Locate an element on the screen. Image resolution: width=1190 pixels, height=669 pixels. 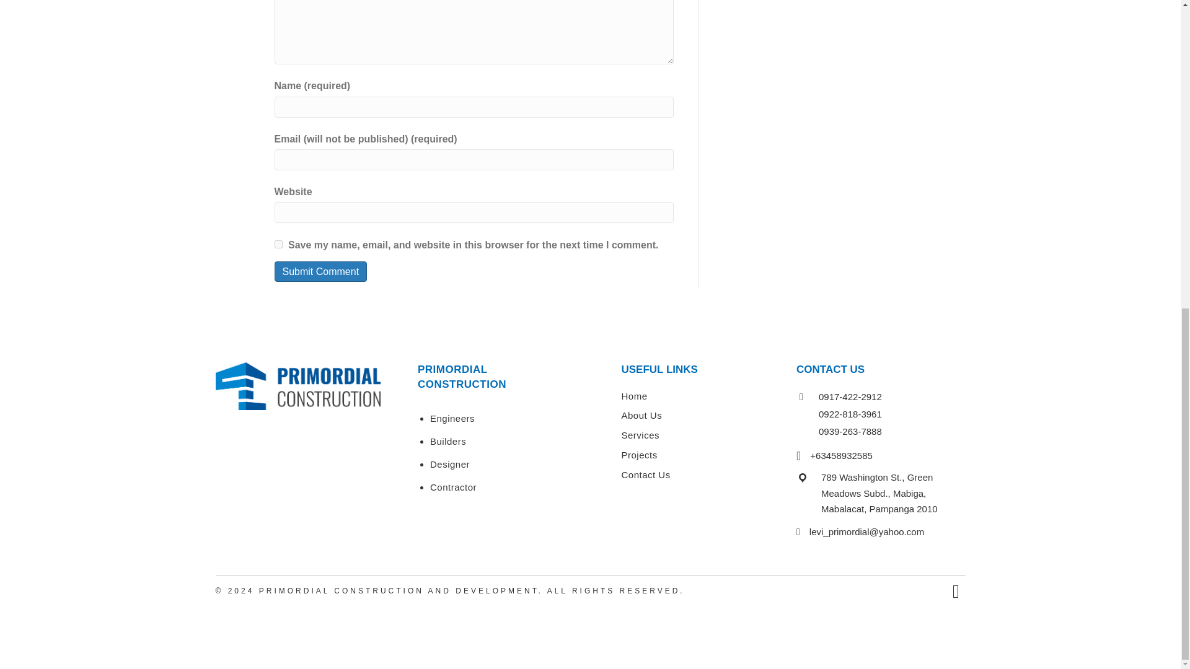
Projects is located at coordinates (638, 455).